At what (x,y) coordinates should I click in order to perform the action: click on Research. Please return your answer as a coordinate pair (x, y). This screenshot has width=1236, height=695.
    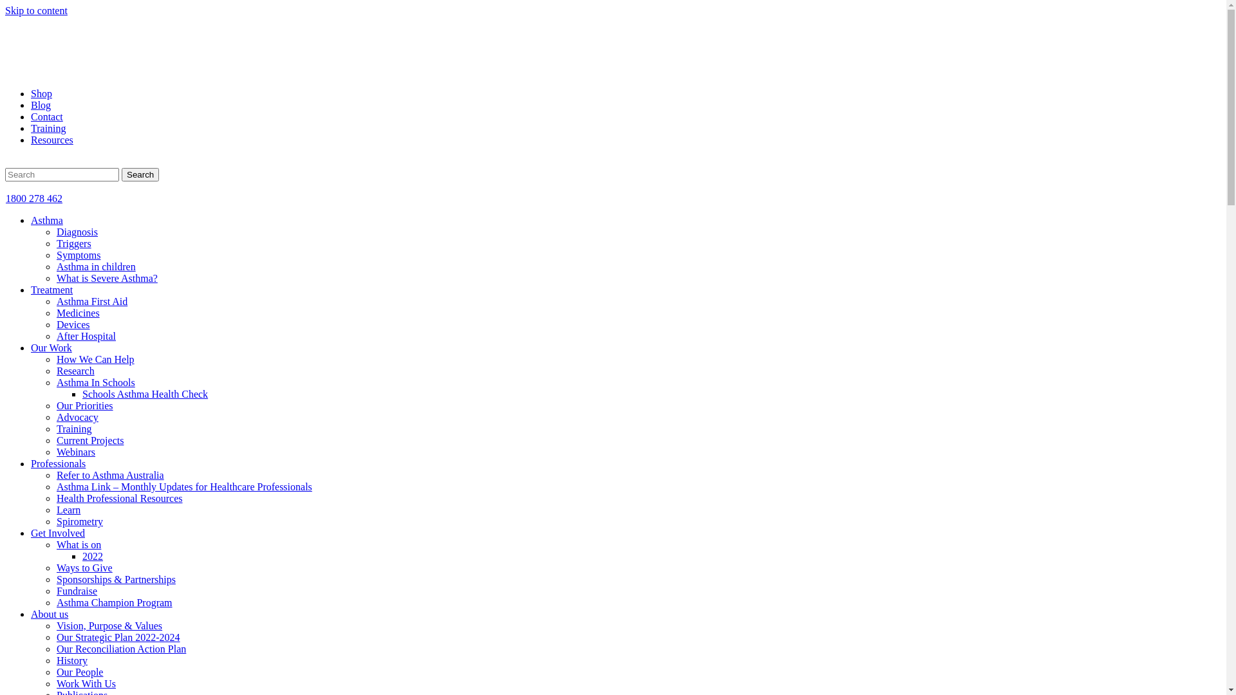
    Looking at the image, I should click on (76, 371).